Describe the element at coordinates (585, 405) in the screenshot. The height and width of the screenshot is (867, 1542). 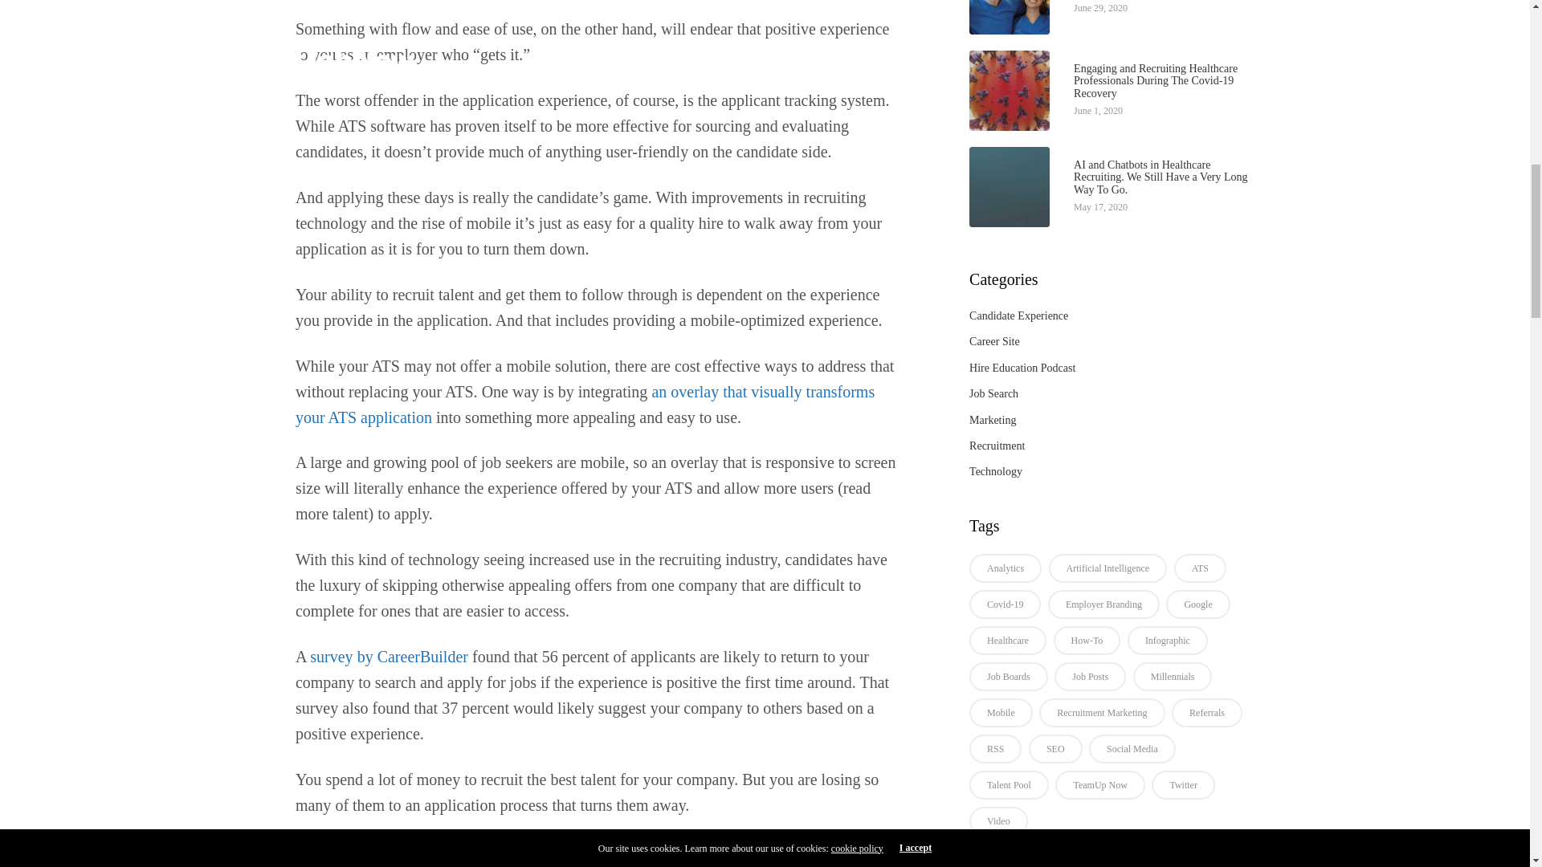
I see `an overlay that visually transforms your ATS application` at that location.